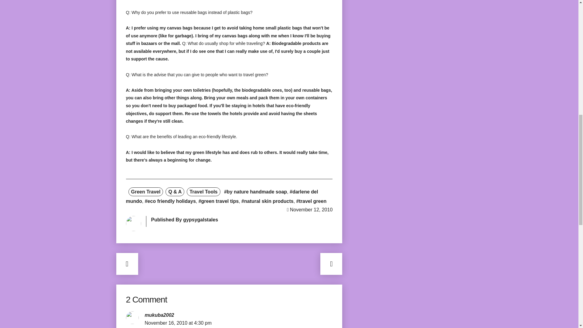 The height and width of the screenshot is (328, 583). Describe the element at coordinates (146, 191) in the screenshot. I see `Green Travel` at that location.